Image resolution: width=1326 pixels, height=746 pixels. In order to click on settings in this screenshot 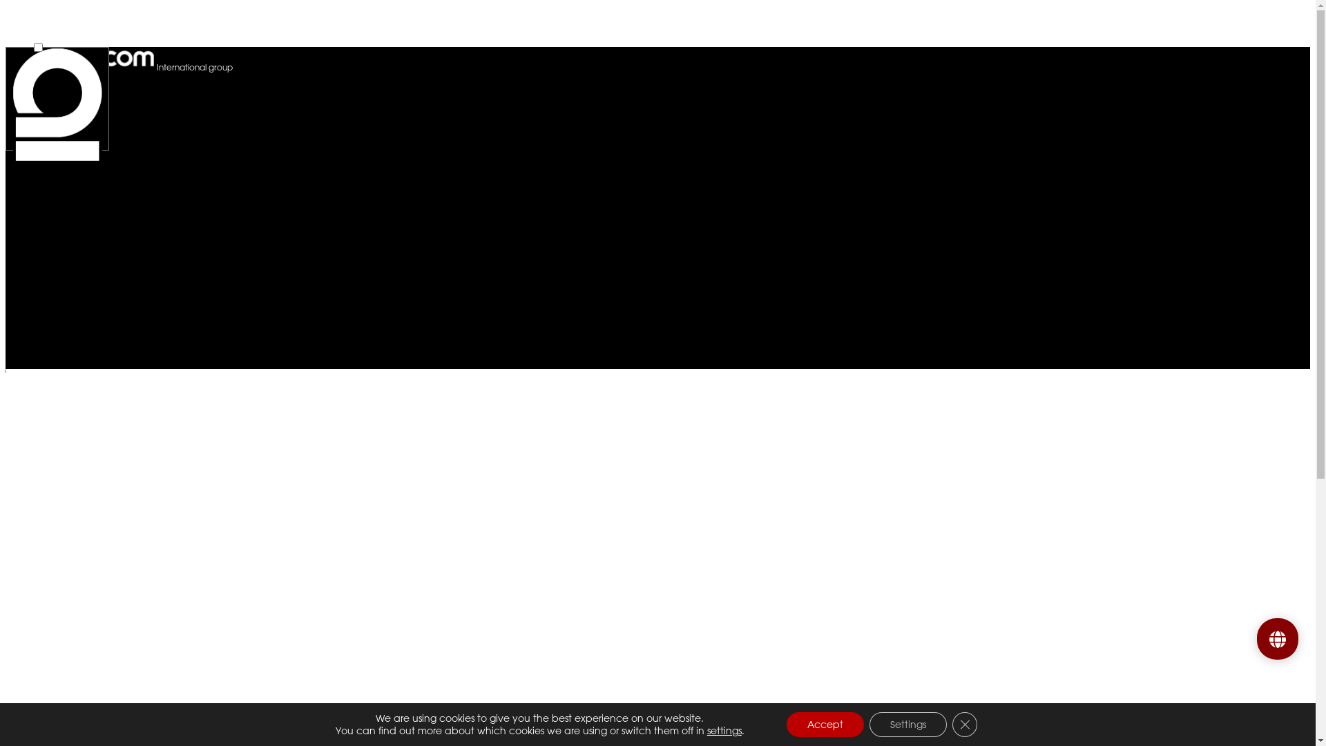, I will do `click(724, 731)`.